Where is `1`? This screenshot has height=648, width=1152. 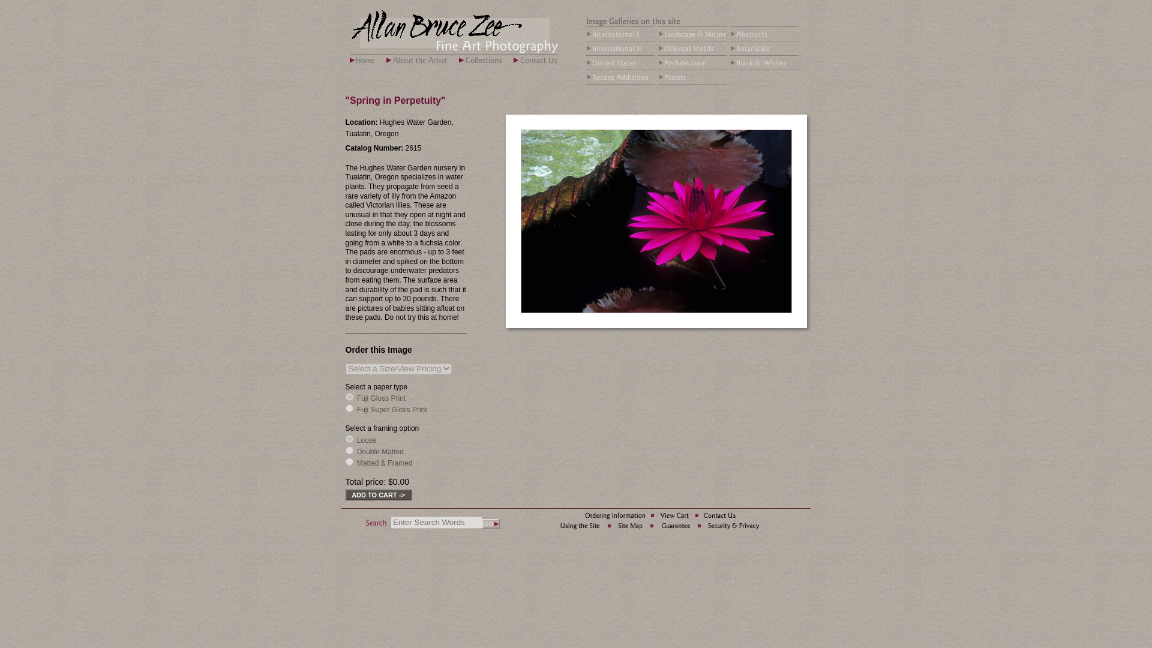 1 is located at coordinates (349, 438).